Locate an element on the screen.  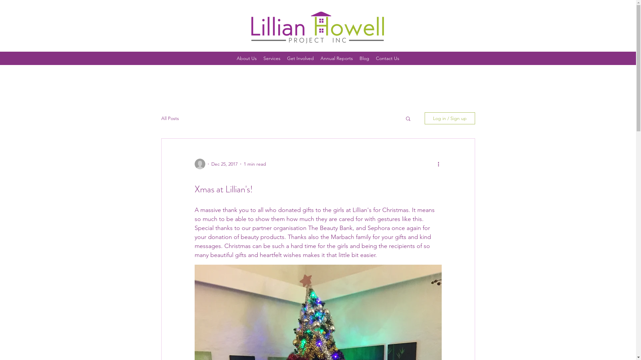
Services is located at coordinates (272, 58).